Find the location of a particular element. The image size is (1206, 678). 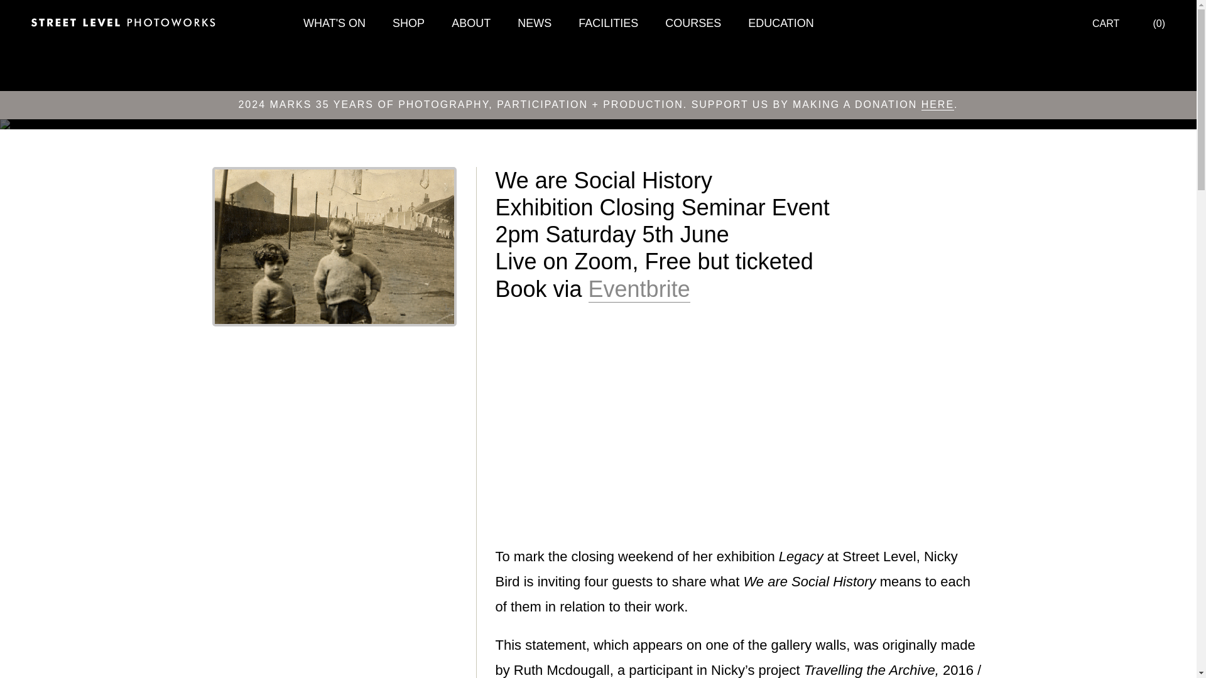

FACILITIES is located at coordinates (608, 24).